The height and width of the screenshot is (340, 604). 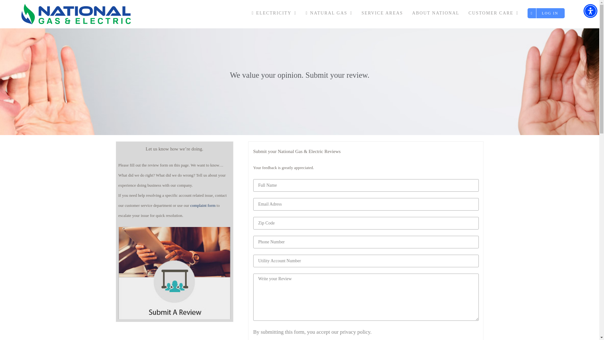 What do you see at coordinates (493, 13) in the screenshot?
I see `CUSTOMER CARE` at bounding box center [493, 13].